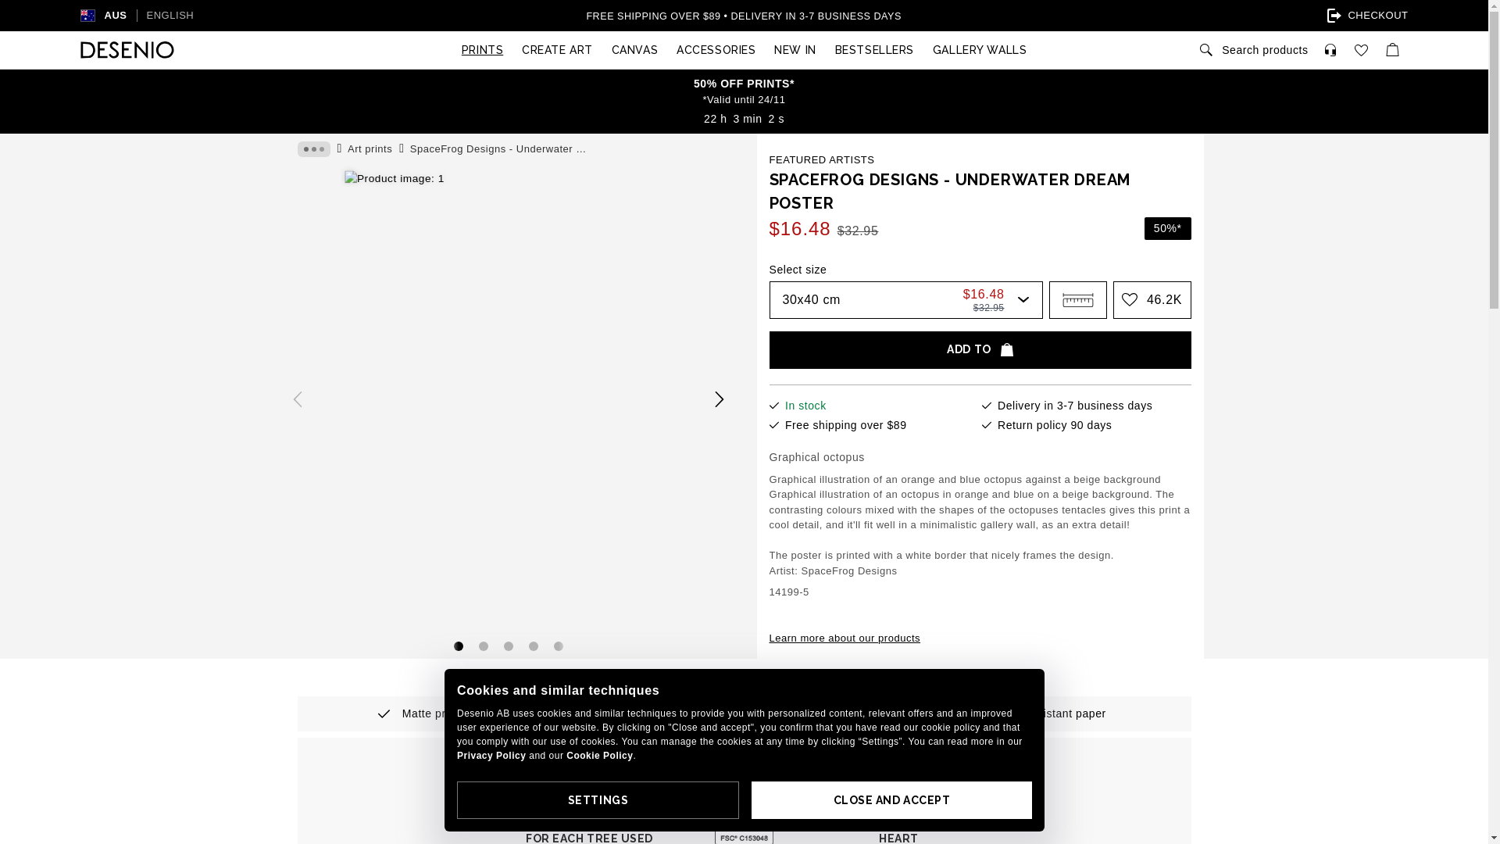  Describe the element at coordinates (1252, 50) in the screenshot. I see `Search products` at that location.